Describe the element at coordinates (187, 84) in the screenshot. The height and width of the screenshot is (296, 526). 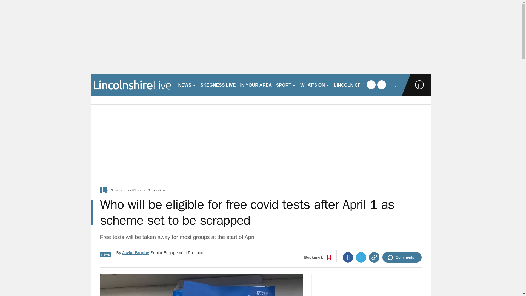
I see `NEWS` at that location.